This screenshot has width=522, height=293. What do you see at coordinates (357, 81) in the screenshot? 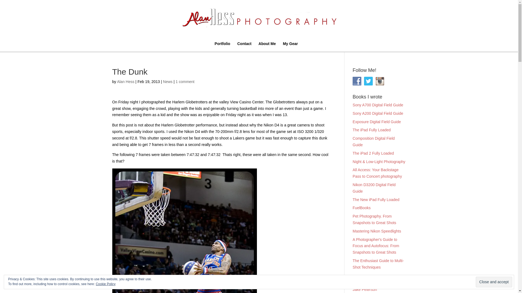
I see `Follow Us on Facebook` at bounding box center [357, 81].